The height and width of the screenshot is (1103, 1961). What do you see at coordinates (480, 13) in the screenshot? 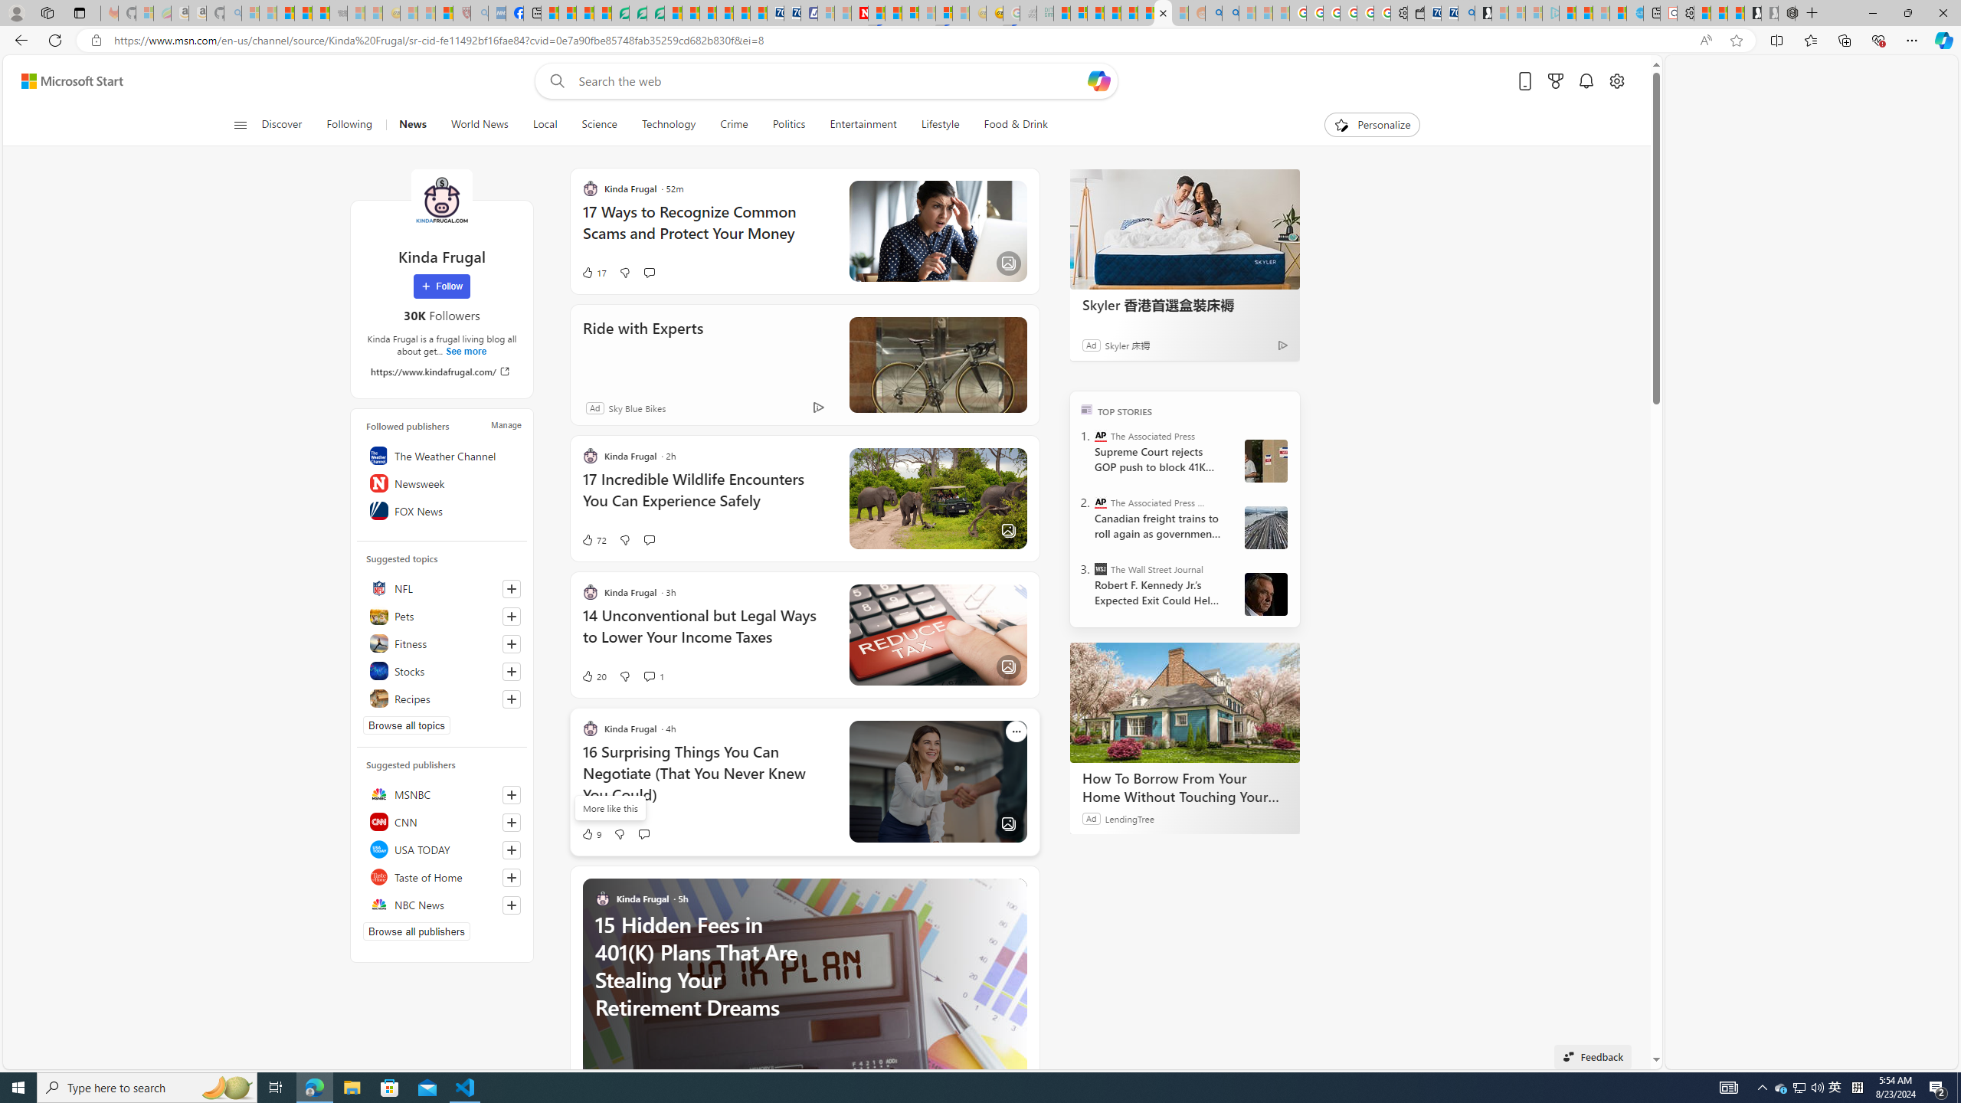
I see `list of asthma inhalers uk - Search - Sleeping` at bounding box center [480, 13].